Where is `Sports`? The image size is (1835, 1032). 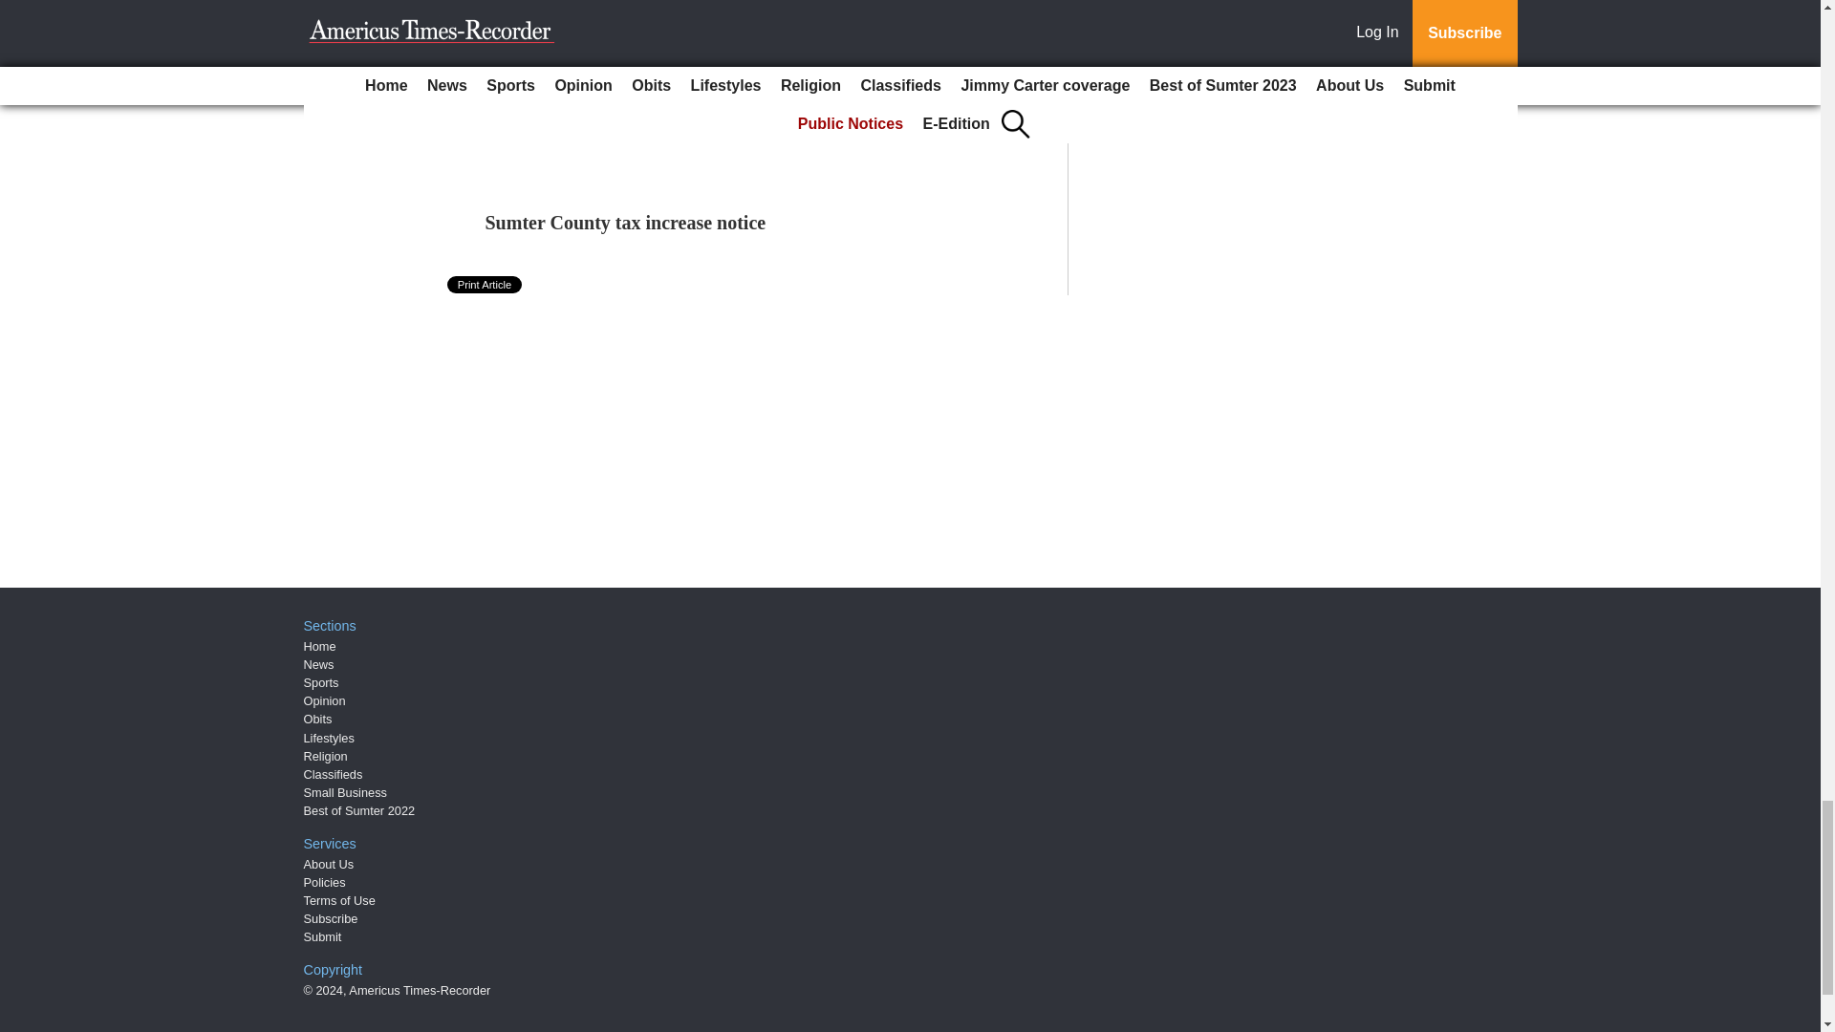
Sports is located at coordinates (321, 682).